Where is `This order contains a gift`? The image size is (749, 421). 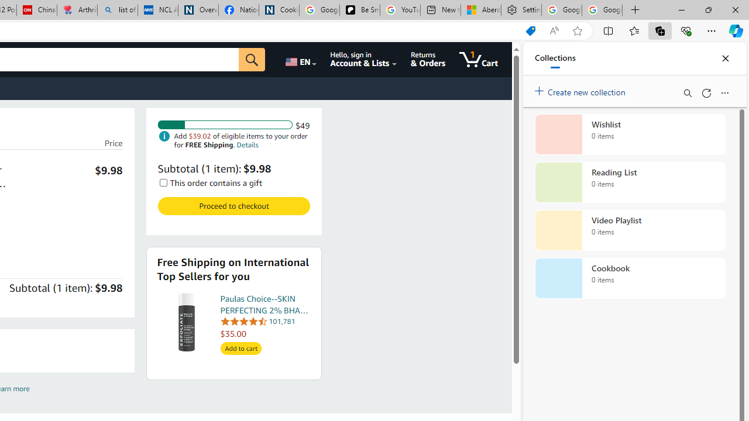
This order contains a gift is located at coordinates (163, 182).